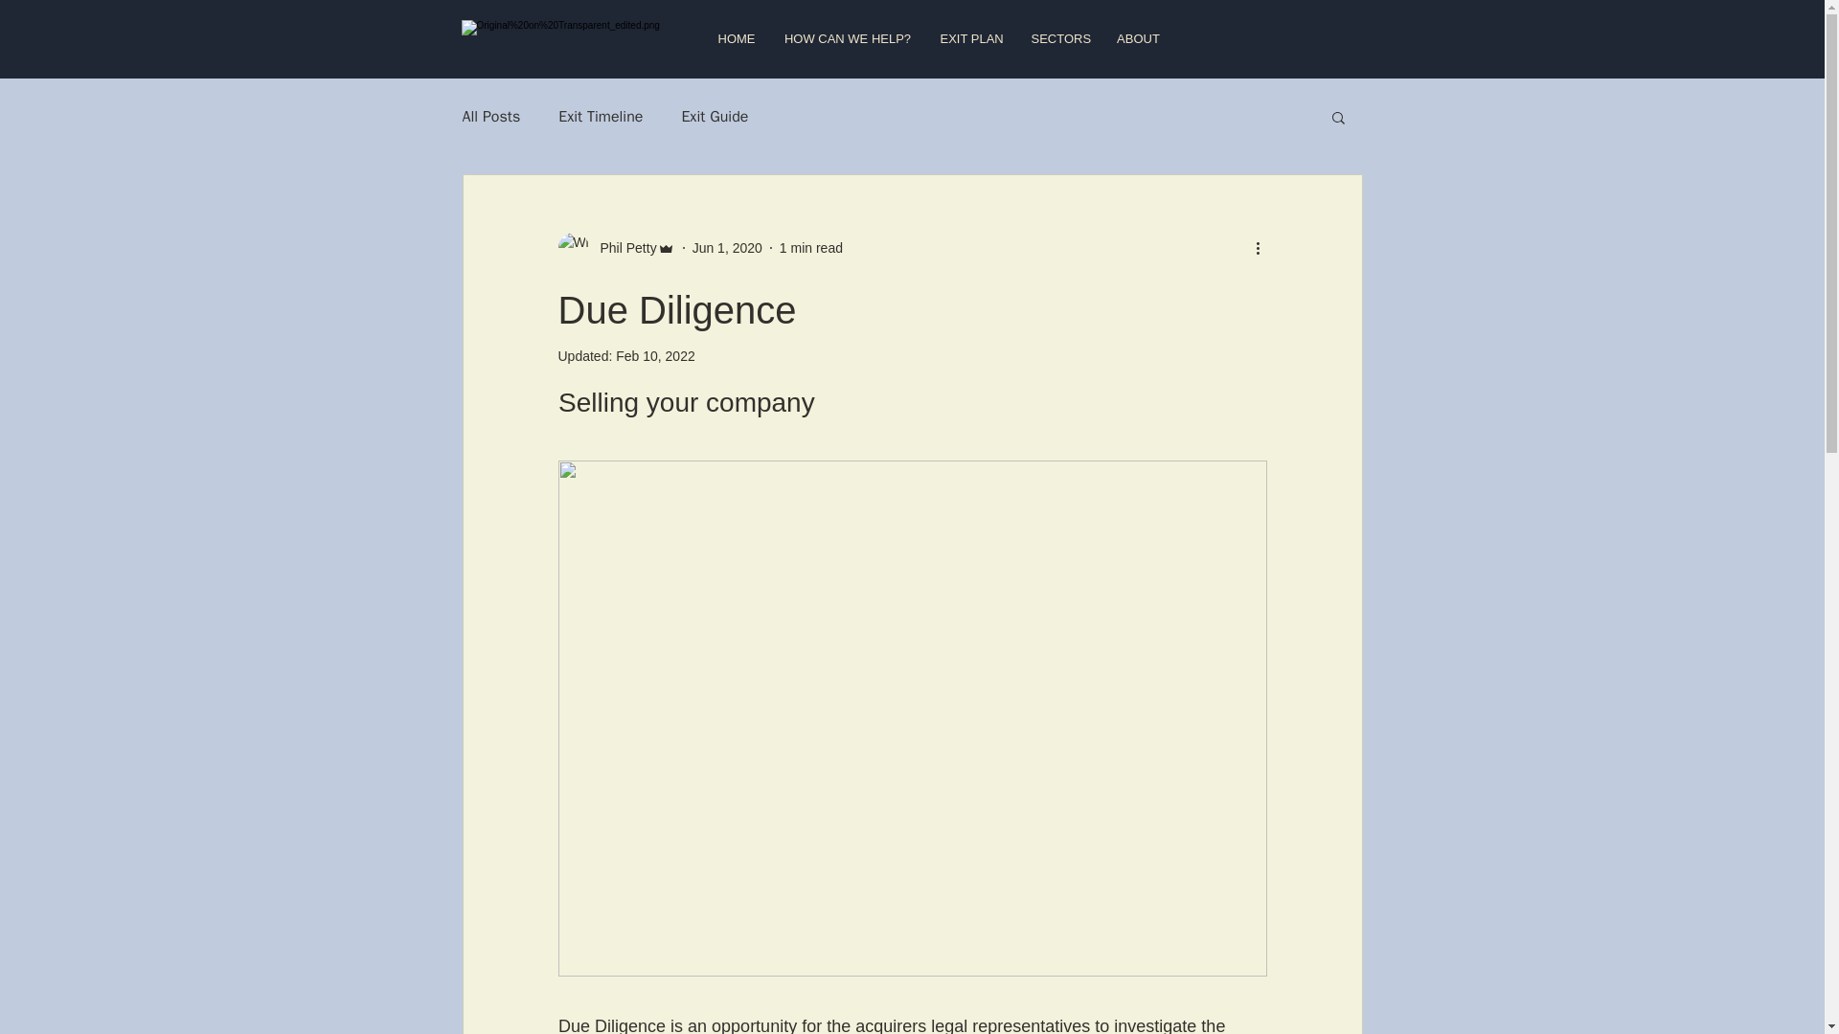  Describe the element at coordinates (1138, 38) in the screenshot. I see `ABOUT` at that location.